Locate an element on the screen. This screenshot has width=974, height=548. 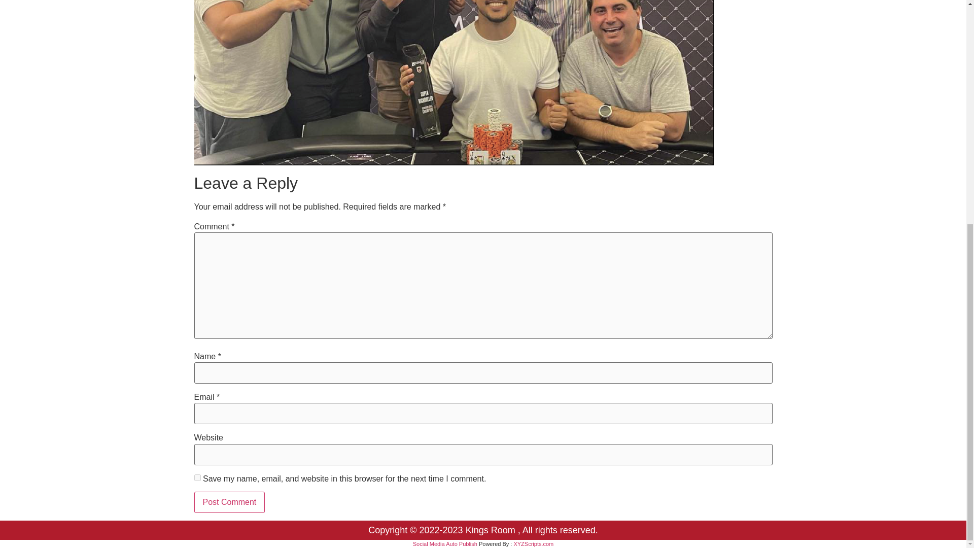
Social Media Auto Publish is located at coordinates (445, 543).